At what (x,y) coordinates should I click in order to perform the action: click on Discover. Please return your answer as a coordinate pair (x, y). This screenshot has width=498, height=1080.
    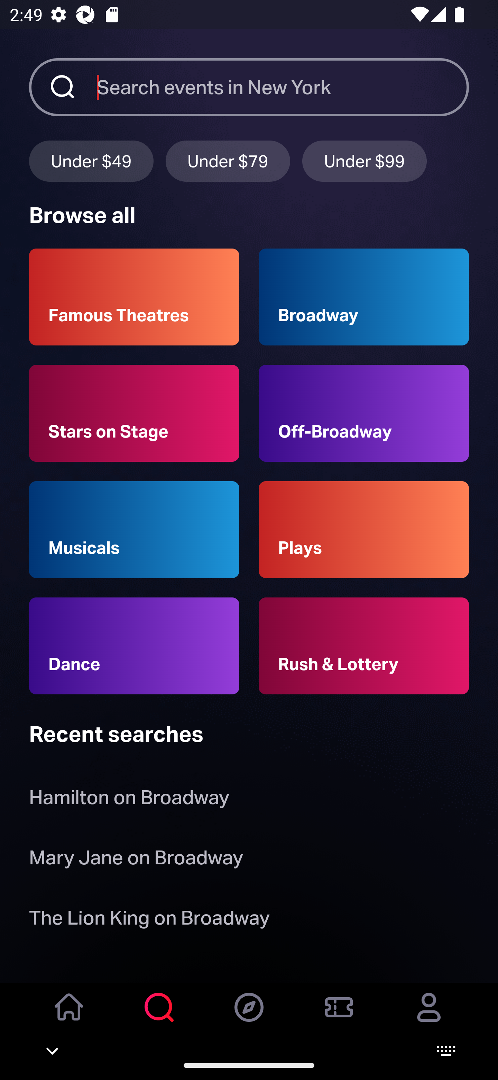
    Looking at the image, I should click on (249, 1017).